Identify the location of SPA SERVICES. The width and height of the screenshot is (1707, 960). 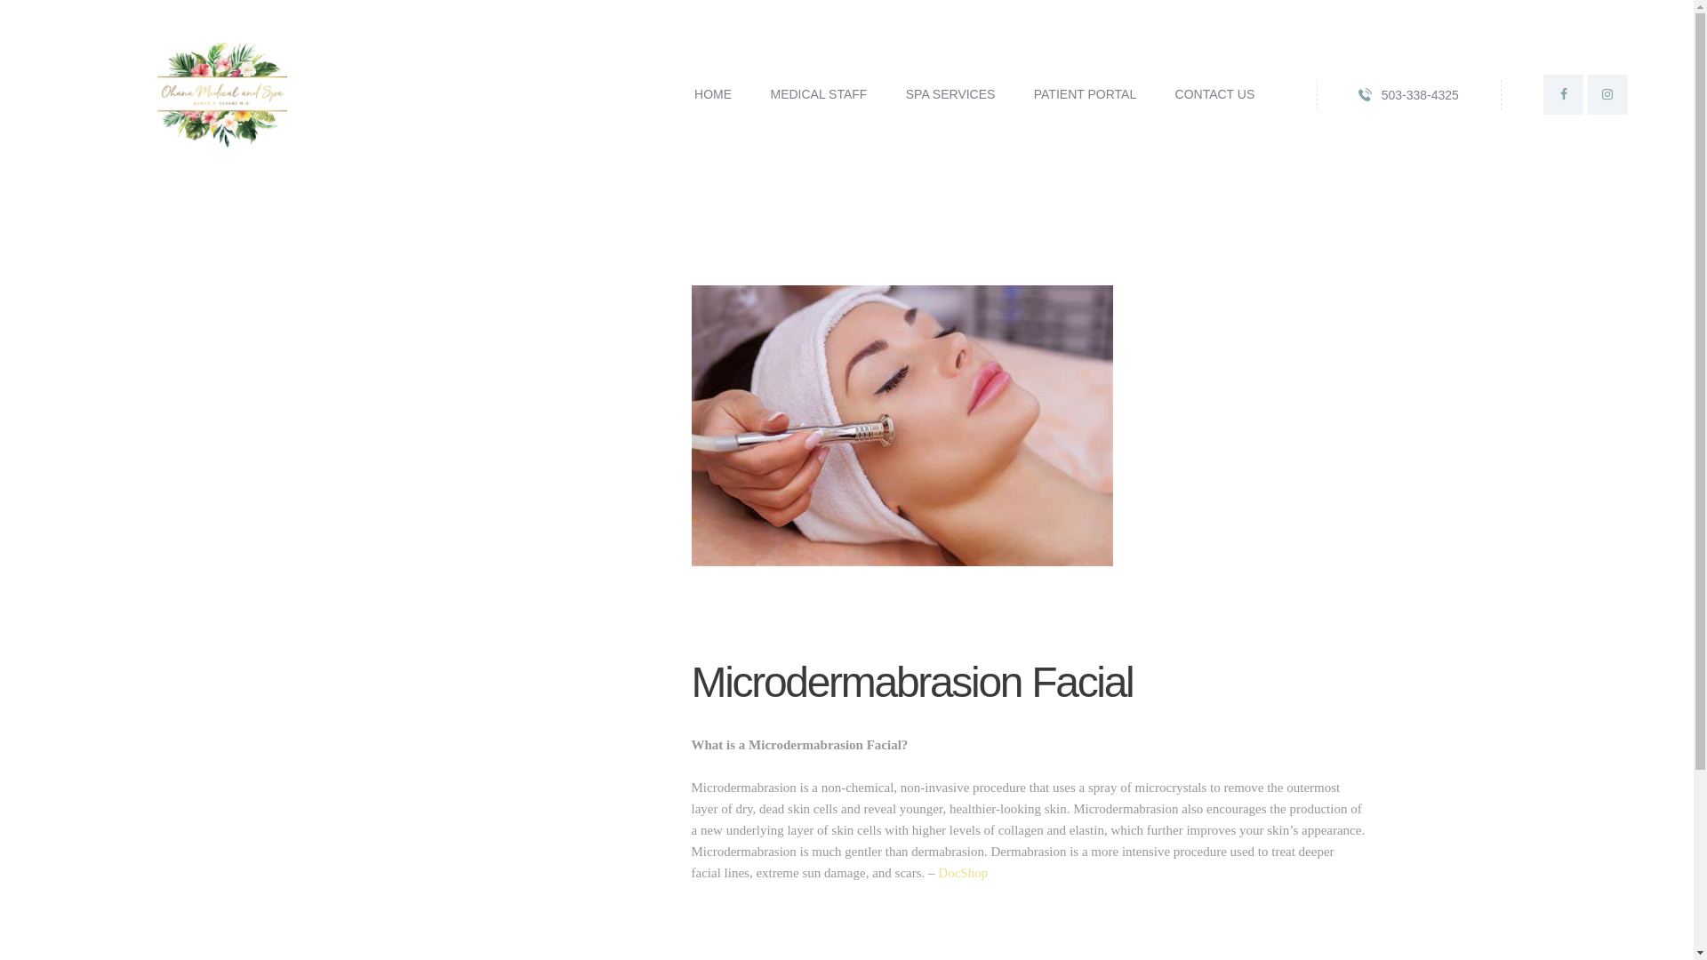
(950, 94).